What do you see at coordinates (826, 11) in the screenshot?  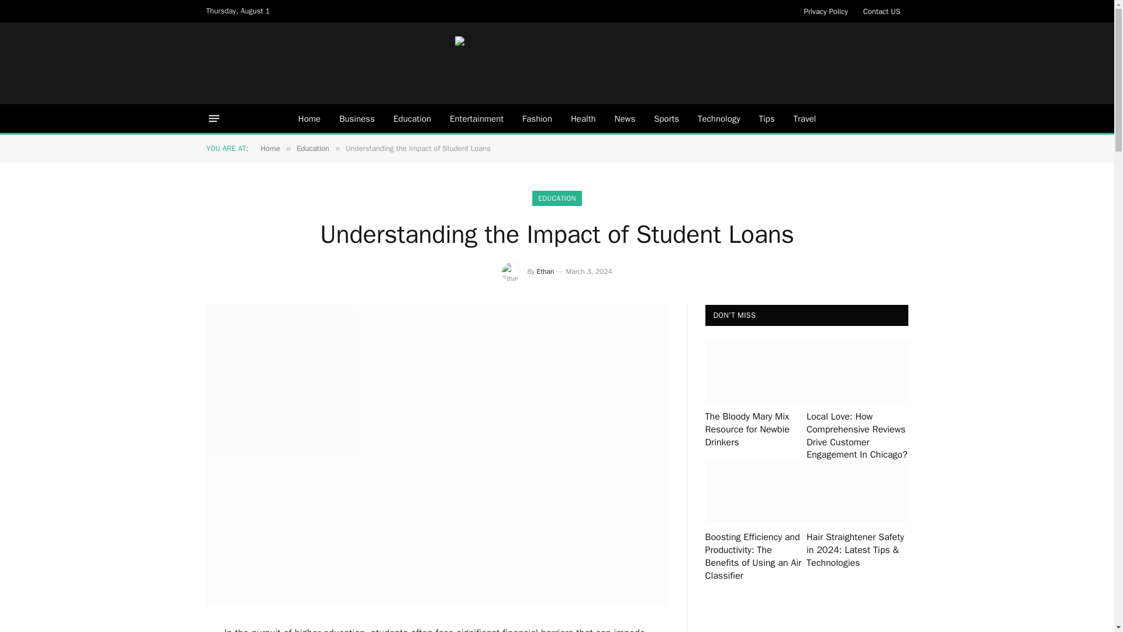 I see `Privacy Policy` at bounding box center [826, 11].